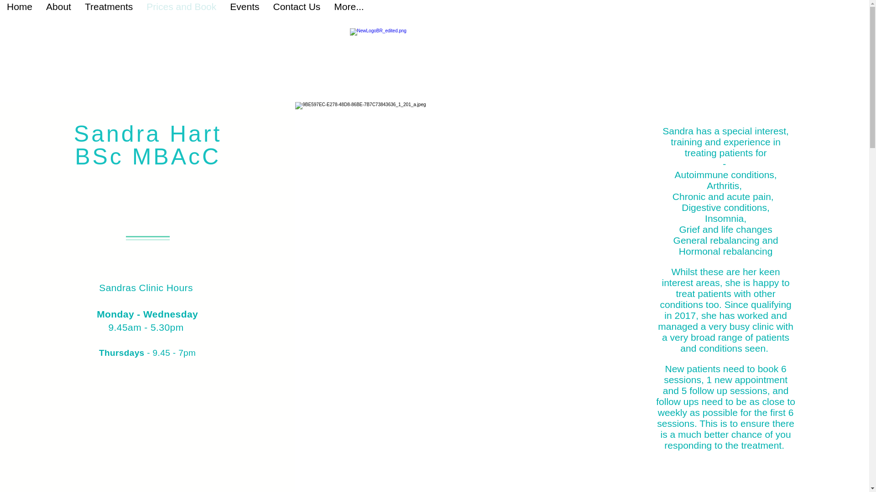 The height and width of the screenshot is (492, 876). I want to click on Prices and Book, so click(181, 10).